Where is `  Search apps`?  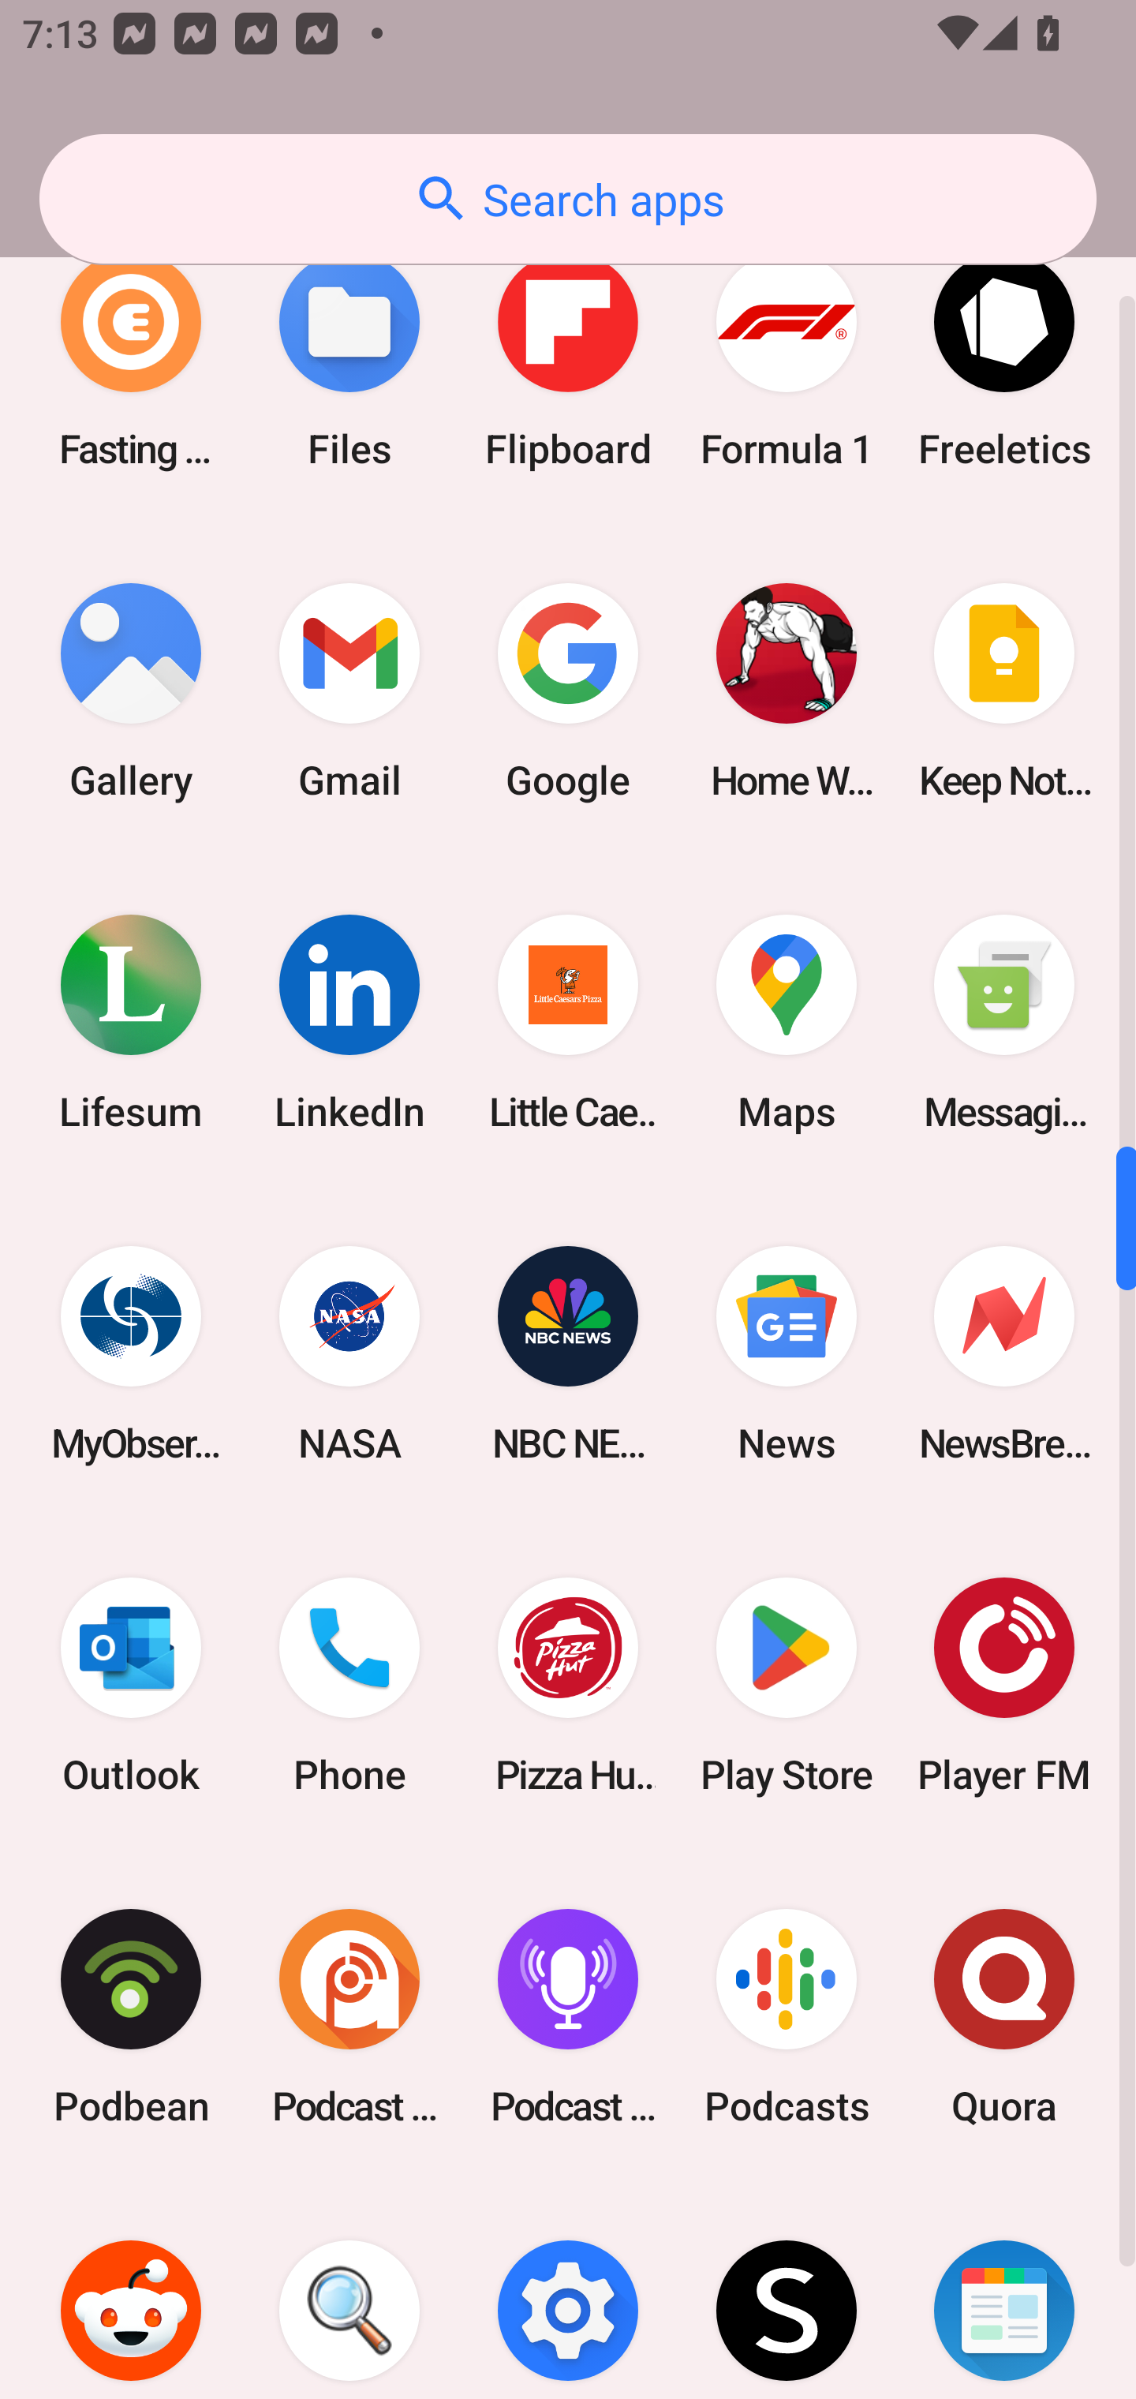   Search apps is located at coordinates (568, 199).